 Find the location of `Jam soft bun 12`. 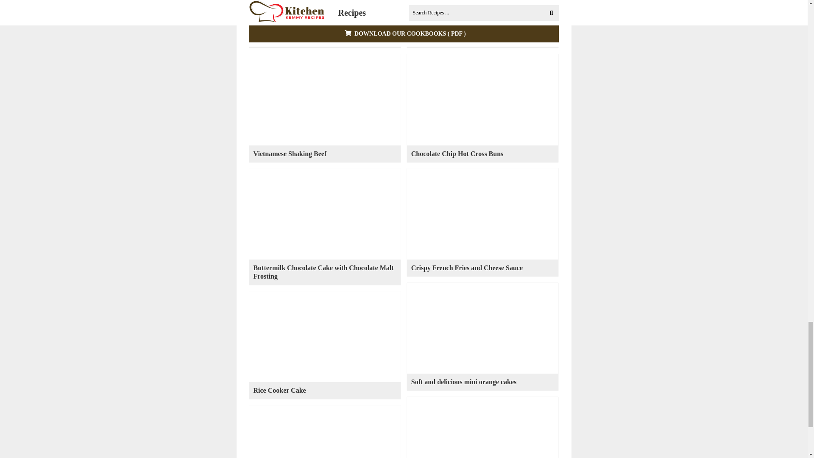

Jam soft bun 12 is located at coordinates (325, 15).